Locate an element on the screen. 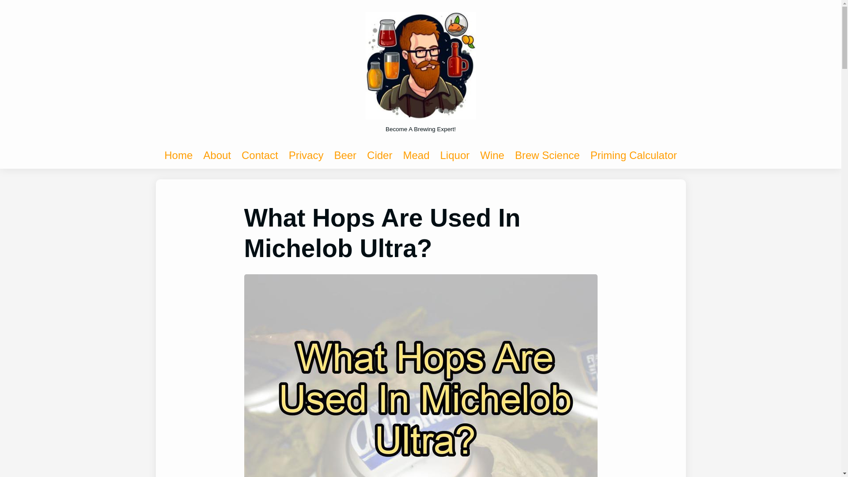 The image size is (848, 477). About is located at coordinates (217, 155).